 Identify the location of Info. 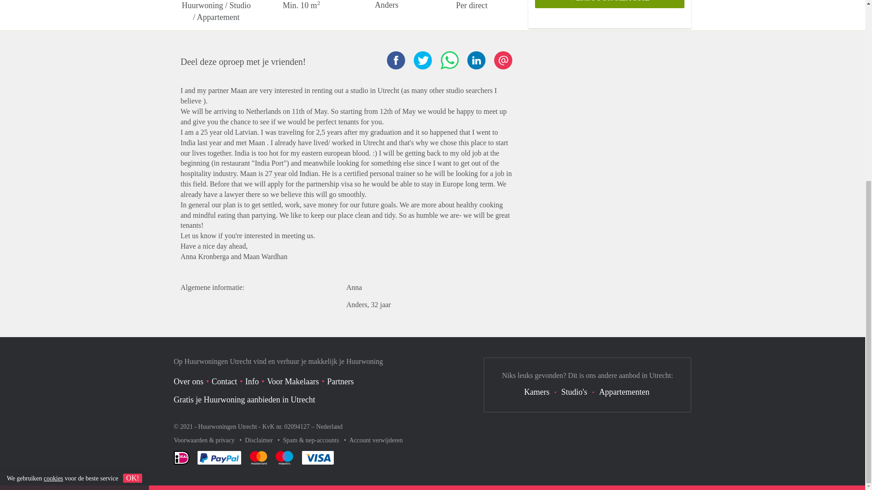
(252, 381).